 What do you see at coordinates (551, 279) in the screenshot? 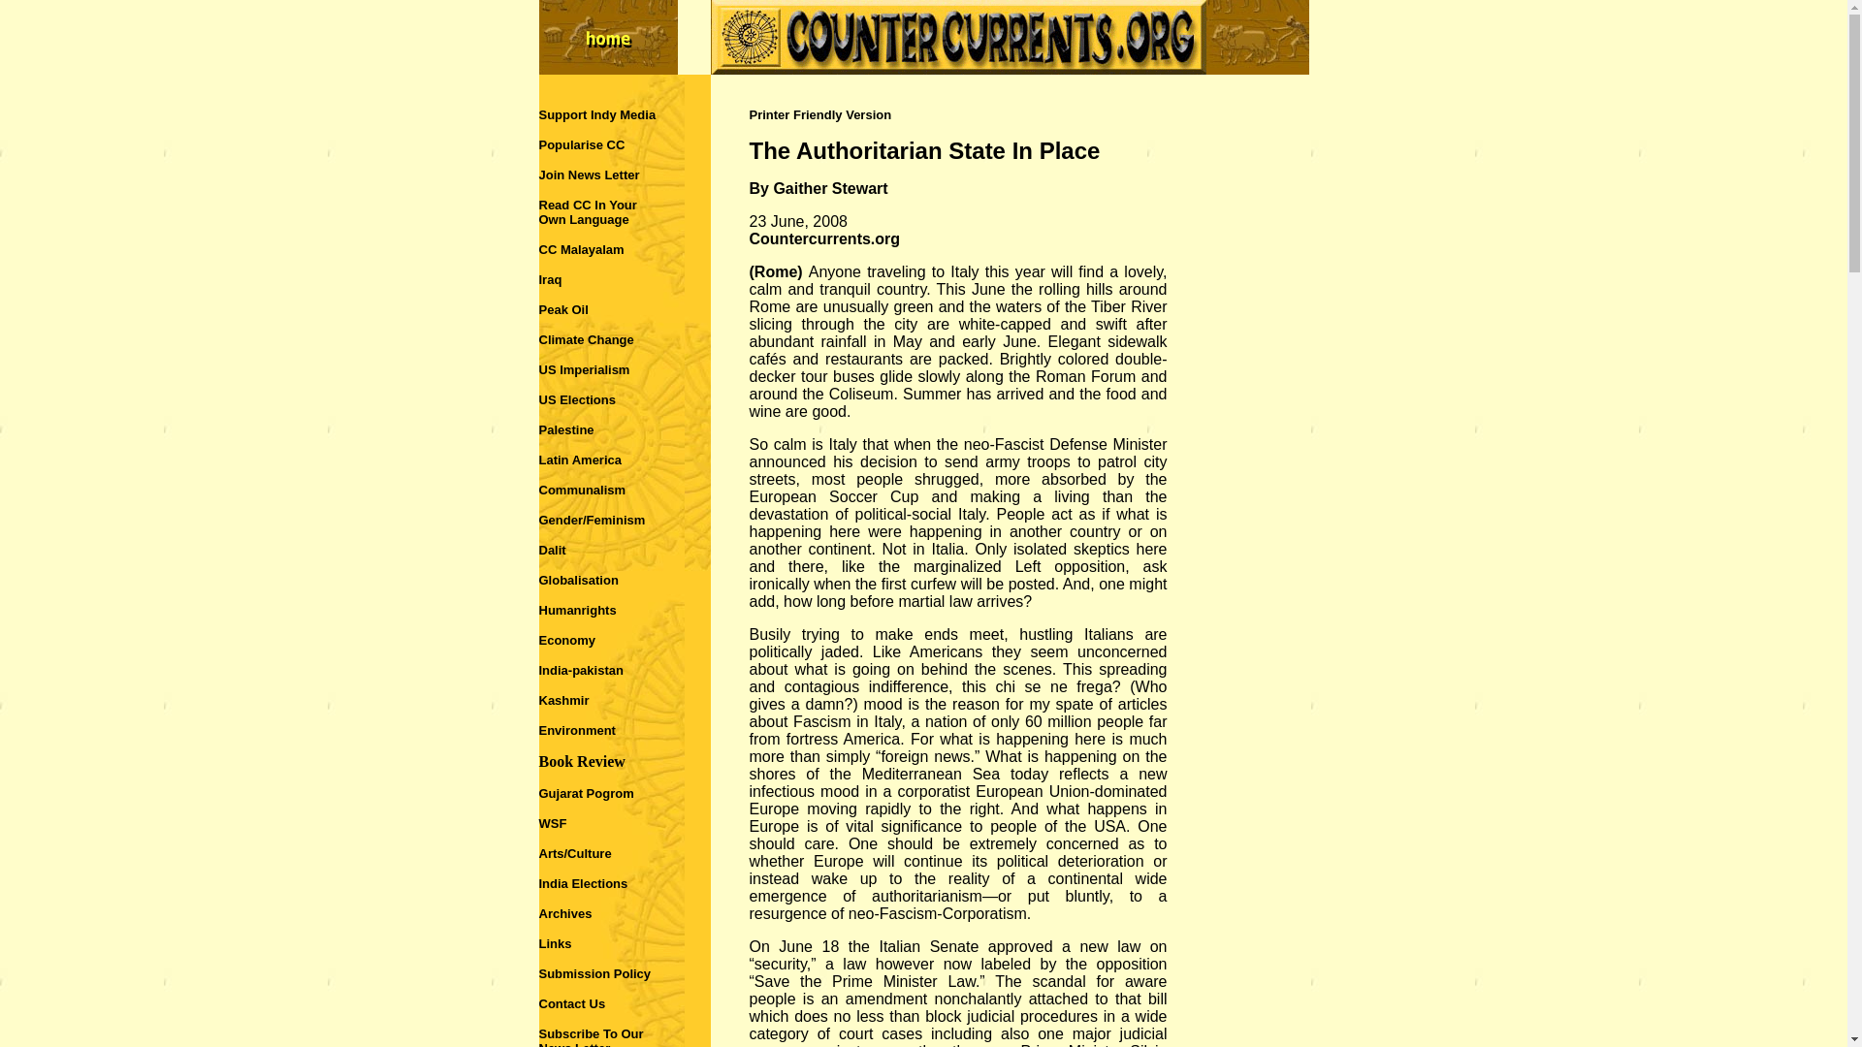
I see `Iraq` at bounding box center [551, 279].